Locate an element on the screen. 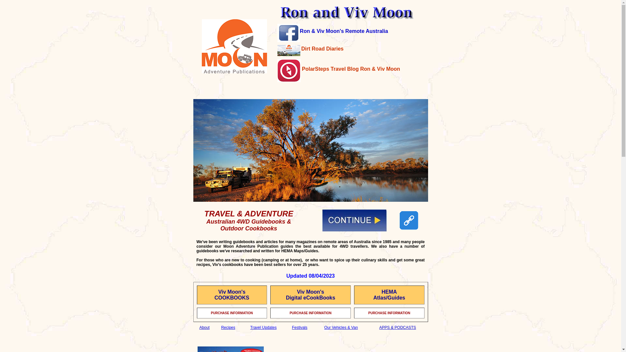 Image resolution: width=626 pixels, height=352 pixels. Viv Moon's
COOKBOOKS is located at coordinates (232, 295).